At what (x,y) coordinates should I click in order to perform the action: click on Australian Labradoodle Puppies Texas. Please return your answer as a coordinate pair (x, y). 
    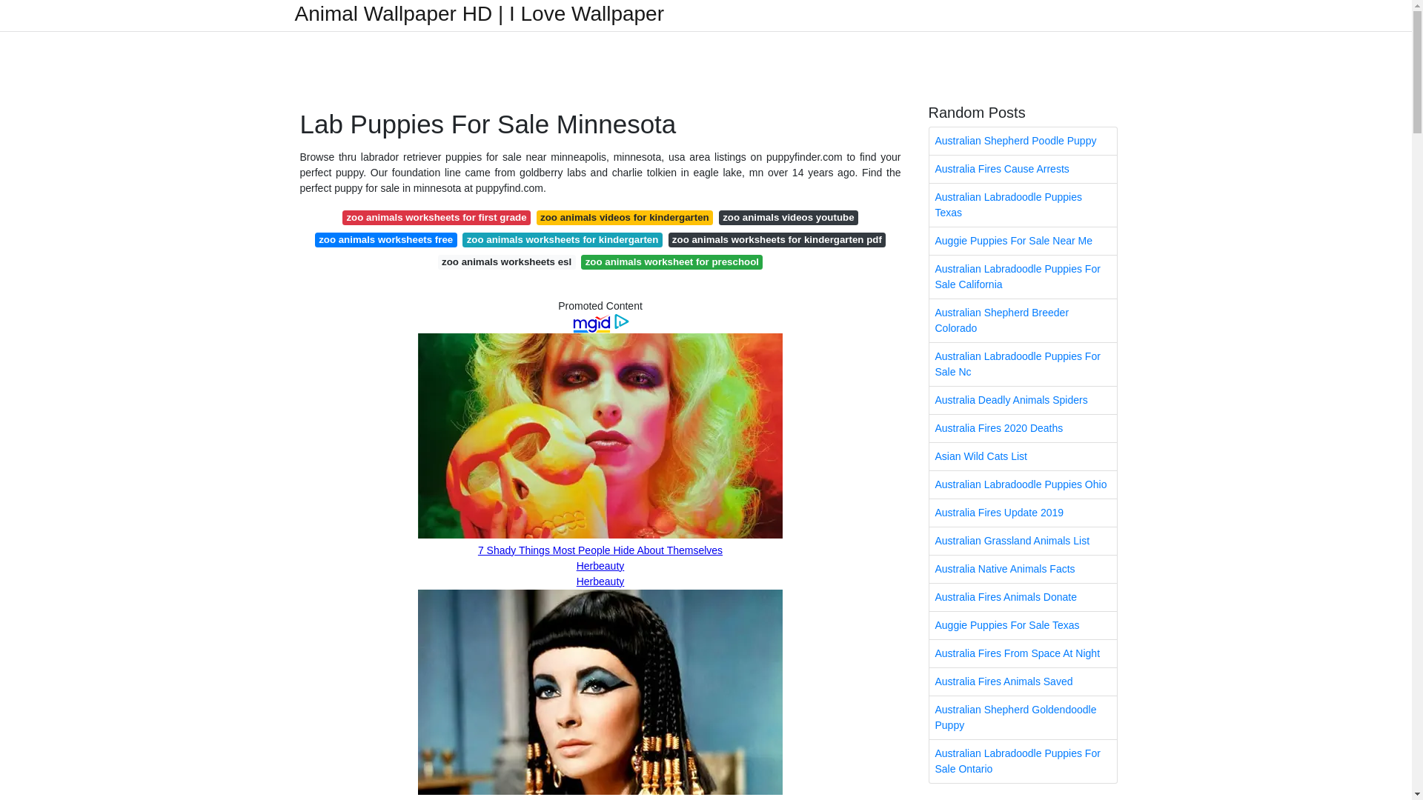
    Looking at the image, I should click on (1023, 204).